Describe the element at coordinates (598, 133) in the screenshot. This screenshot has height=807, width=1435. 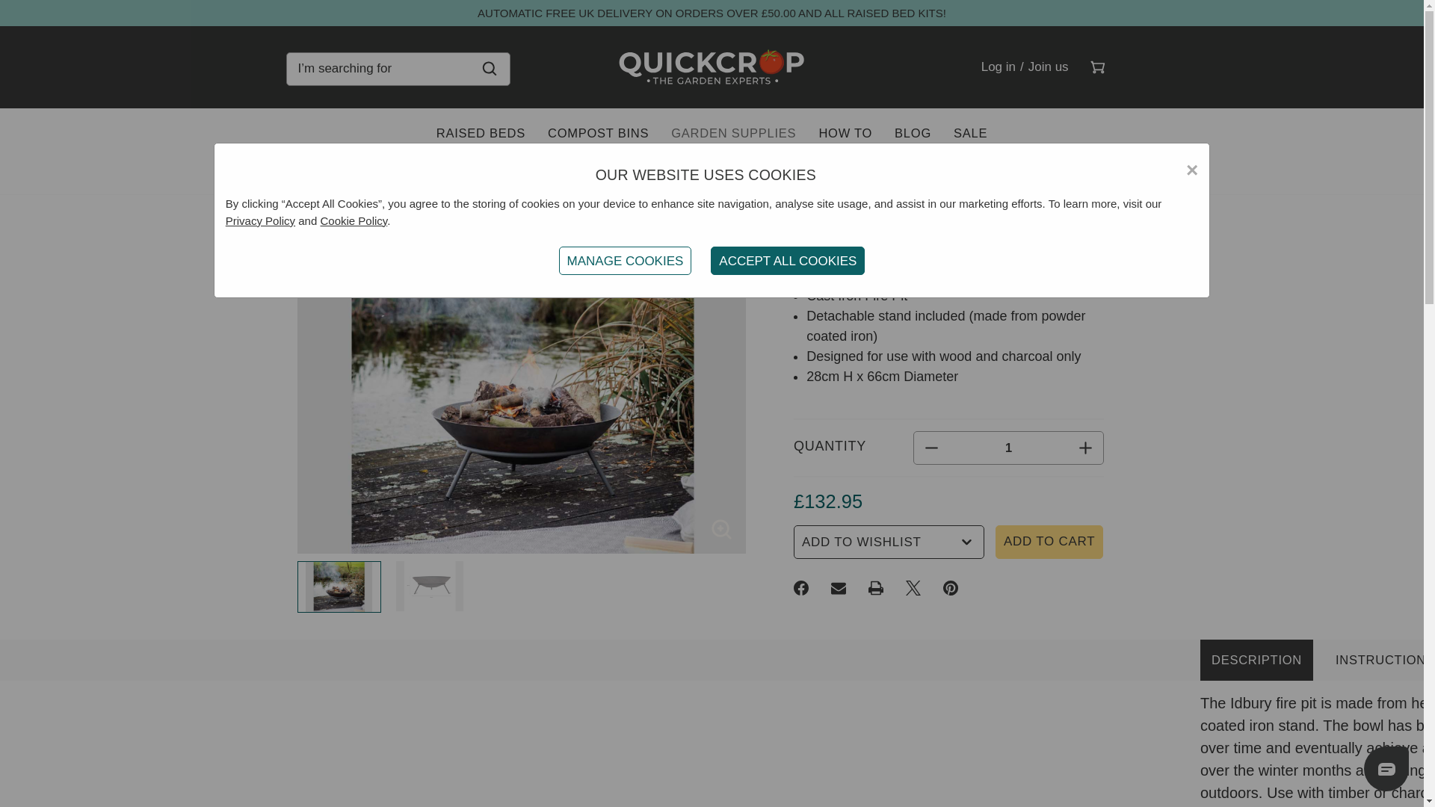
I see `COMPOST BINS` at that location.